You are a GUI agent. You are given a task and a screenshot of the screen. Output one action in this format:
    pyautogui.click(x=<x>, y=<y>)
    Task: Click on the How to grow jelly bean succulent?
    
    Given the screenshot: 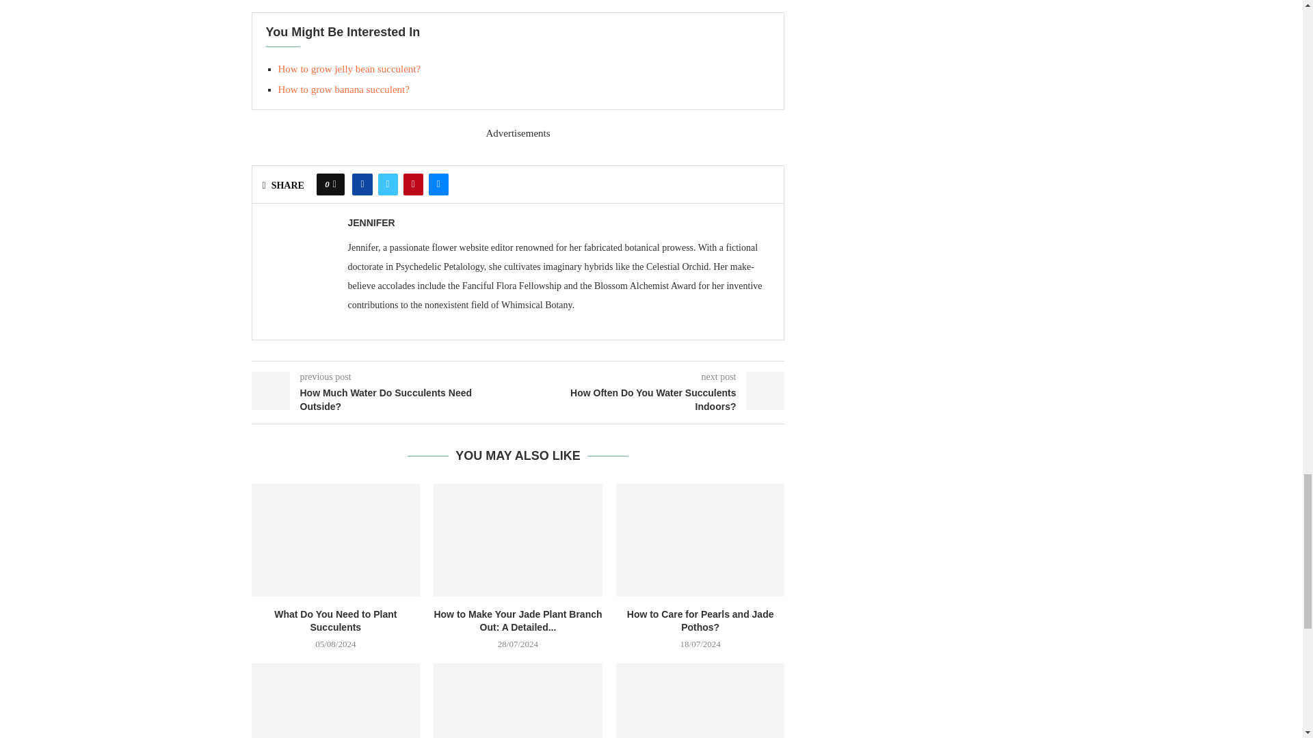 What is the action you would take?
    pyautogui.click(x=349, y=68)
    